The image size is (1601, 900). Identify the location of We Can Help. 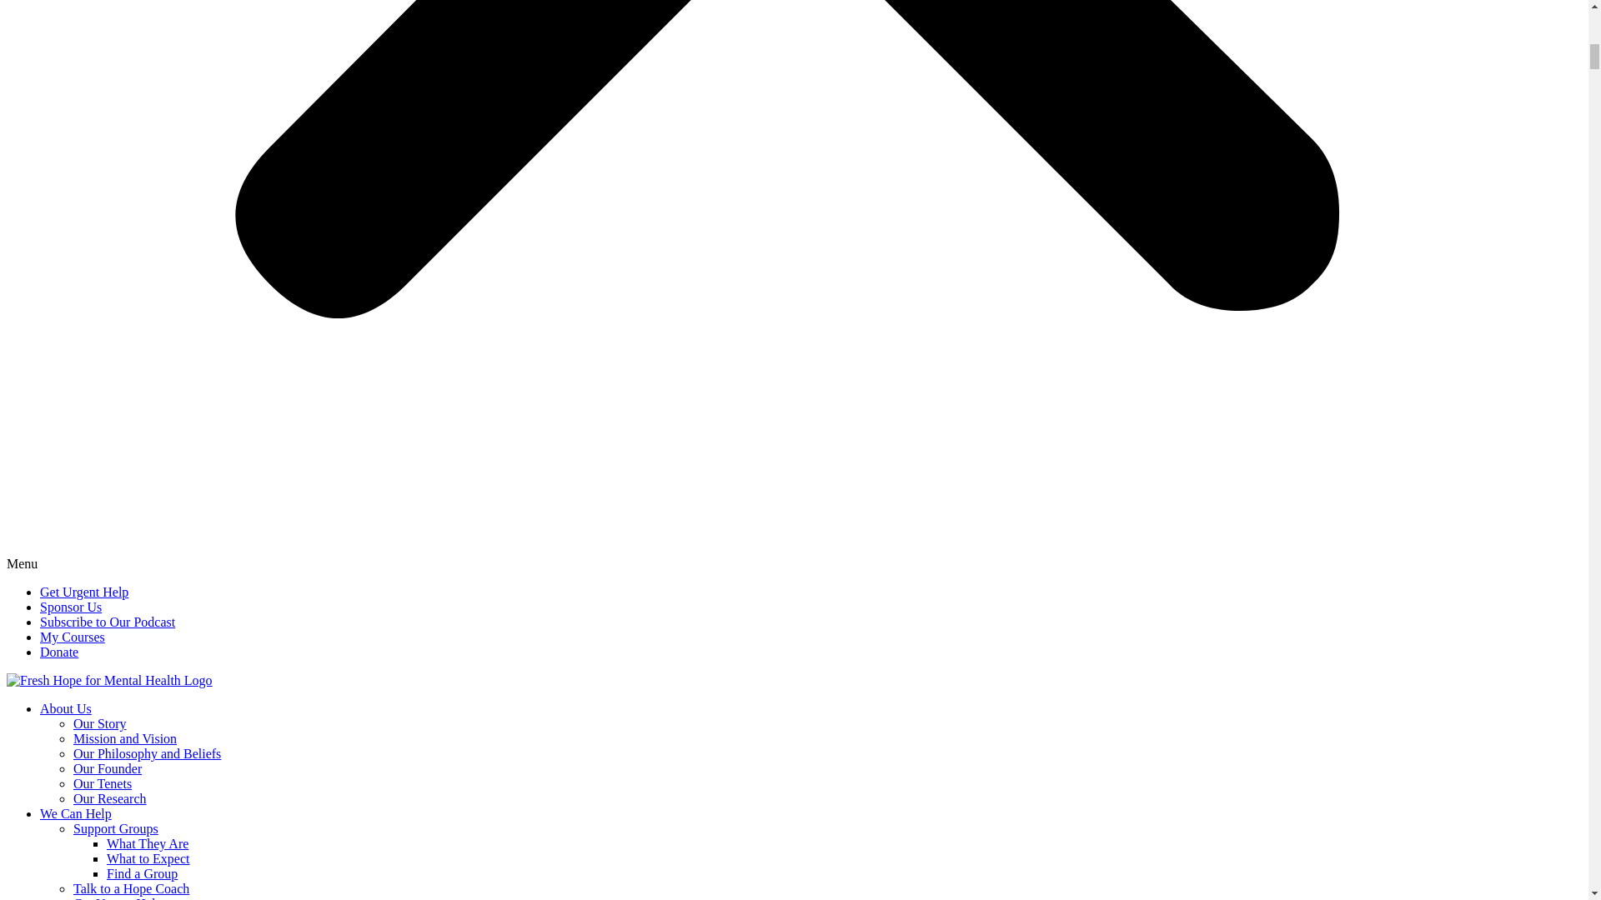
(76, 813).